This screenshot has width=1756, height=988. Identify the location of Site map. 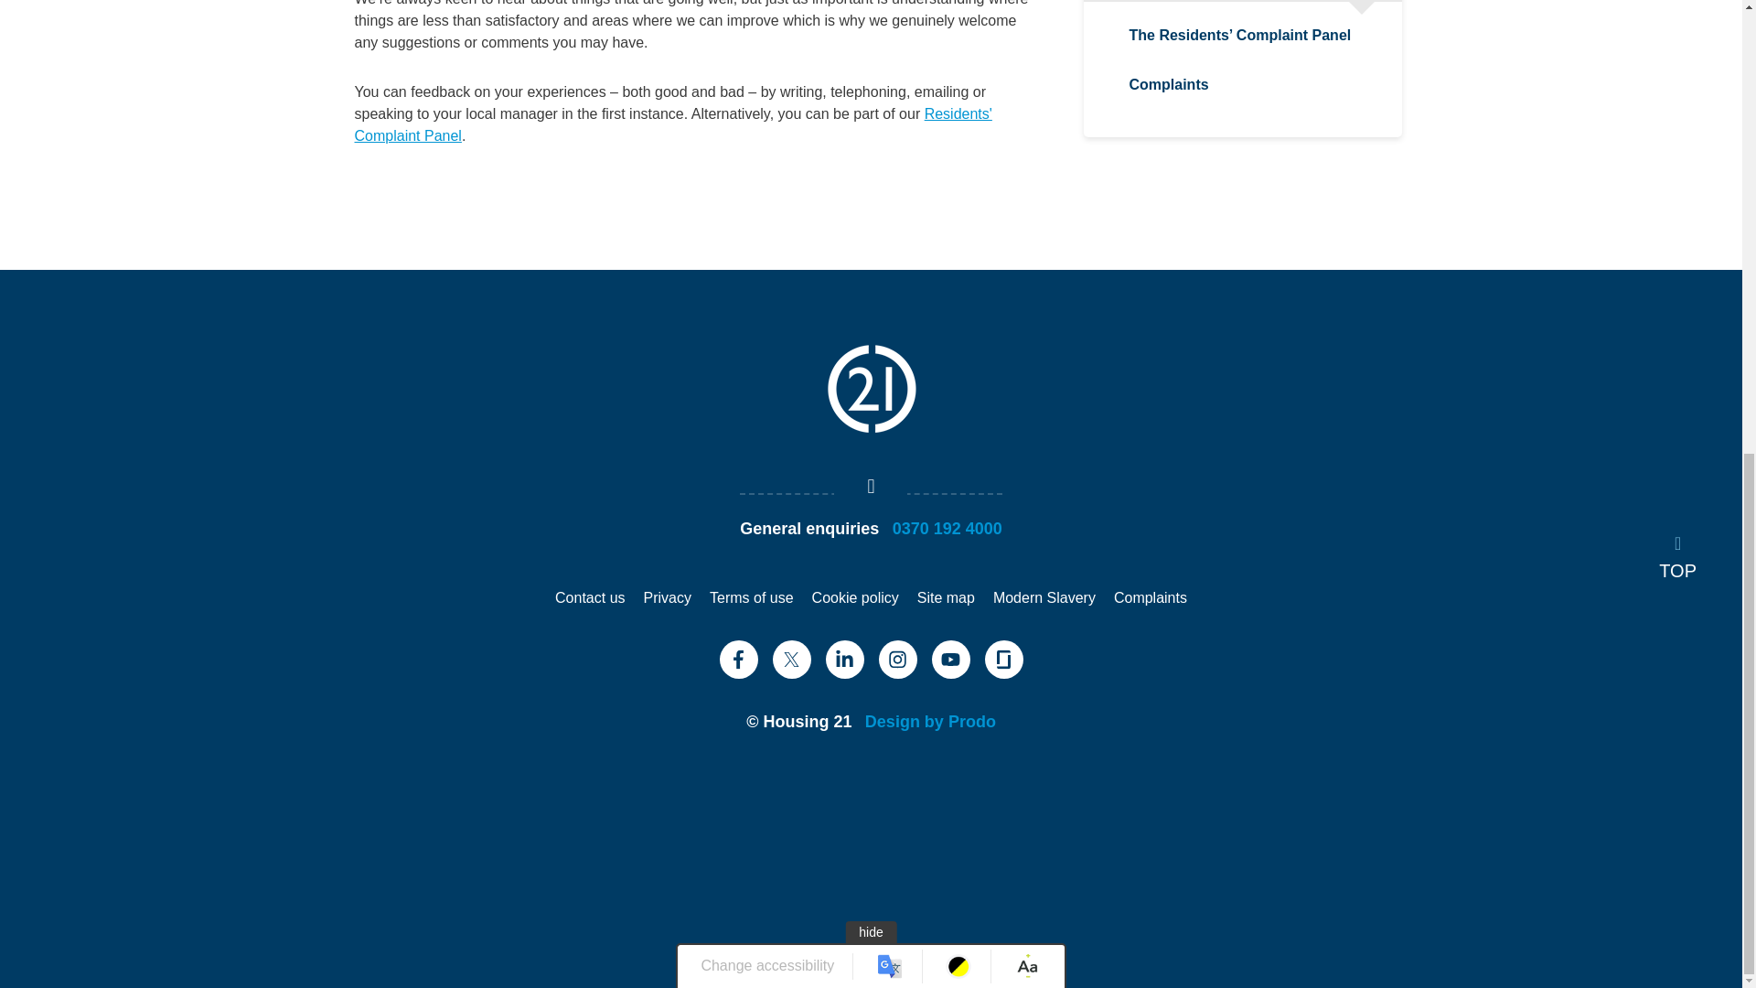
(946, 597).